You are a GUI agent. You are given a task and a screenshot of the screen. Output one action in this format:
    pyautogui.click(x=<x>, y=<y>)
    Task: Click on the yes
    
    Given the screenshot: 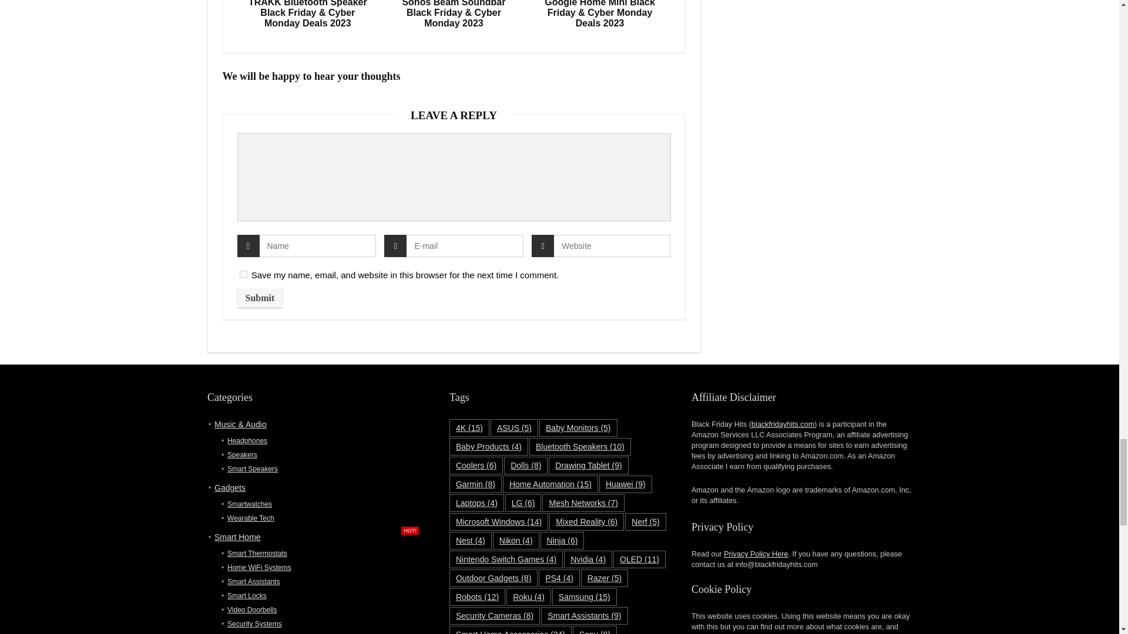 What is the action you would take?
    pyautogui.click(x=243, y=275)
    